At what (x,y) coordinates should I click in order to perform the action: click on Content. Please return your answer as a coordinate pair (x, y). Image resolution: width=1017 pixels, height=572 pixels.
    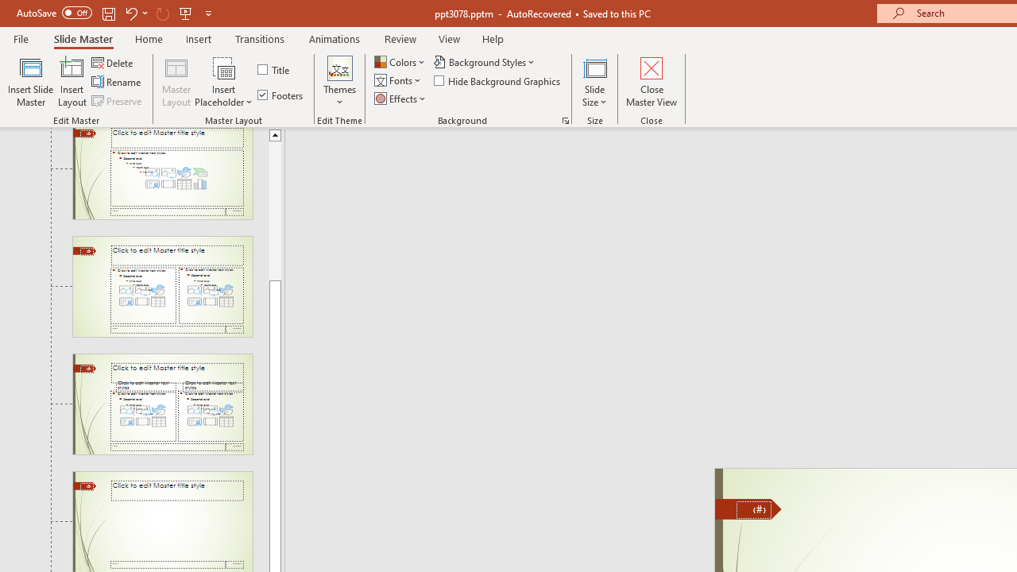
    Looking at the image, I should click on (224, 67).